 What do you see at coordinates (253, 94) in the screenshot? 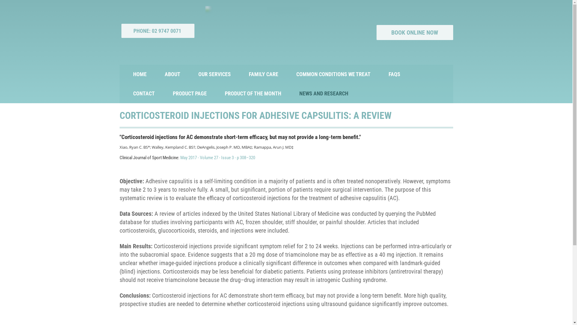
I see `PRODUCT OF THE MONTH` at bounding box center [253, 94].